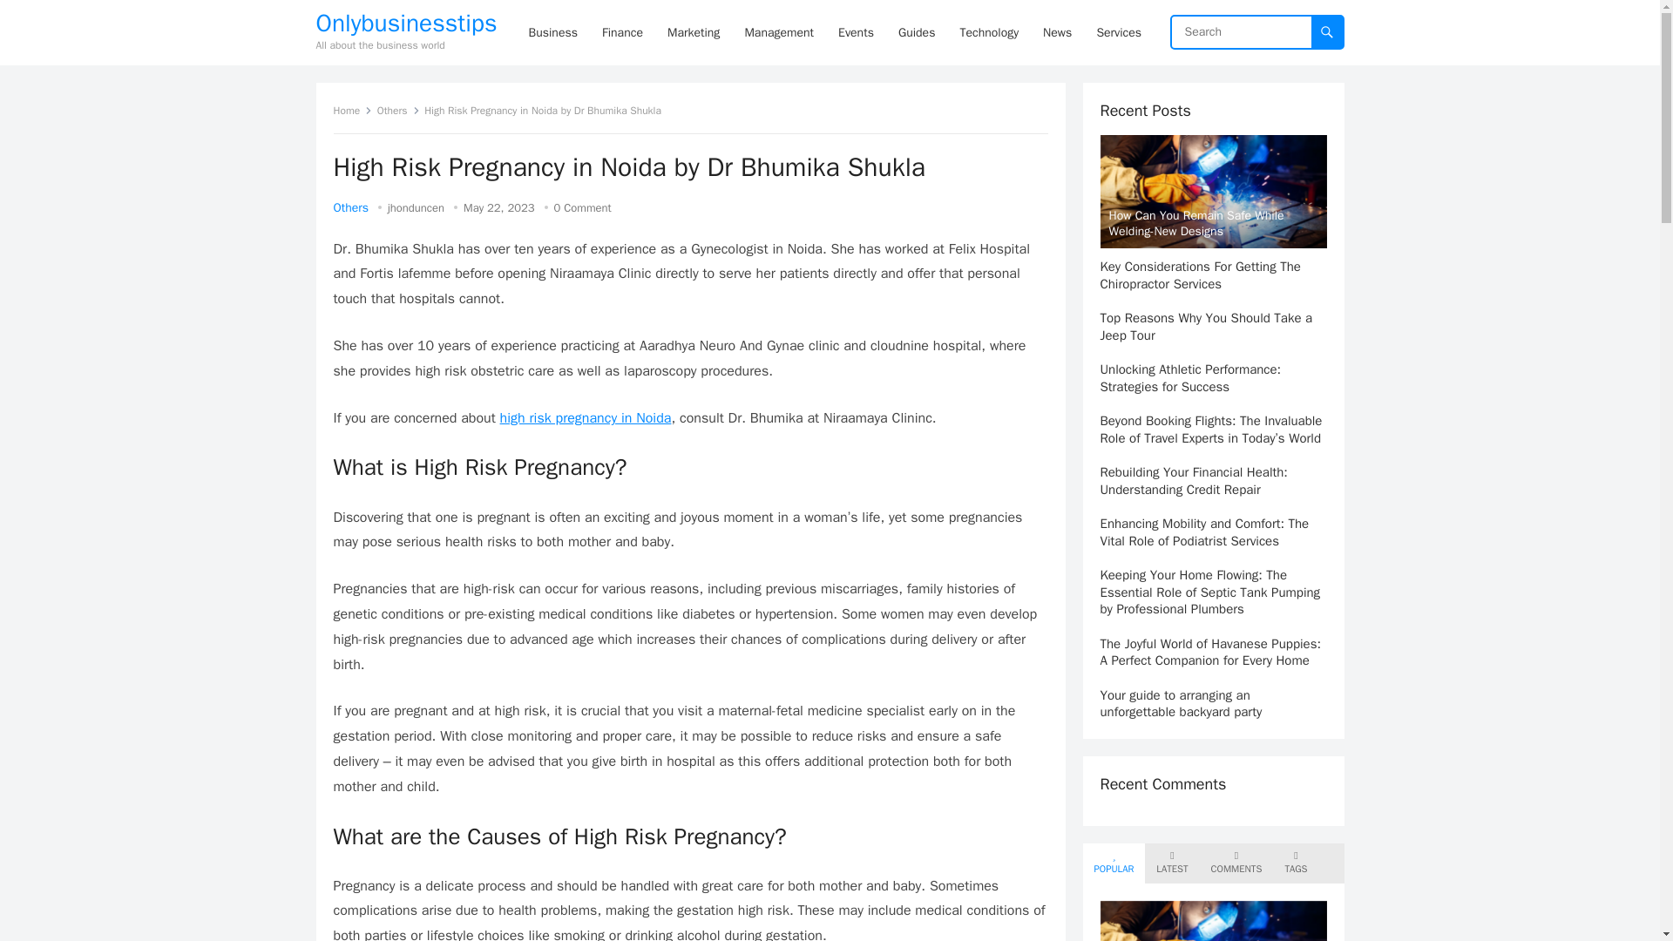  What do you see at coordinates (1114, 863) in the screenshot?
I see `Popular` at bounding box center [1114, 863].